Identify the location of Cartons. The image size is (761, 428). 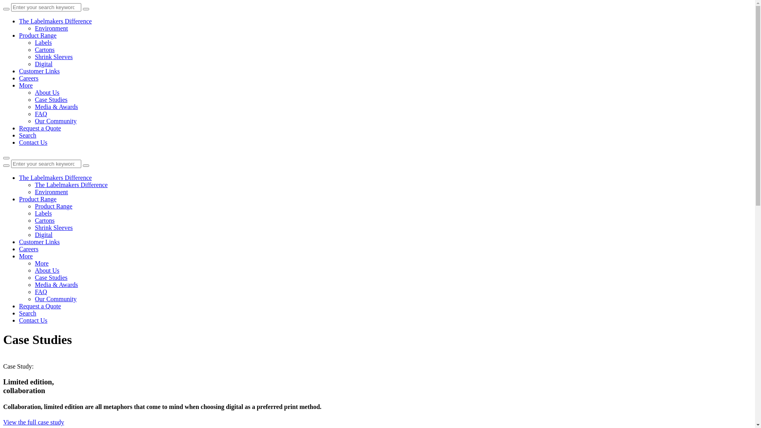
(45, 220).